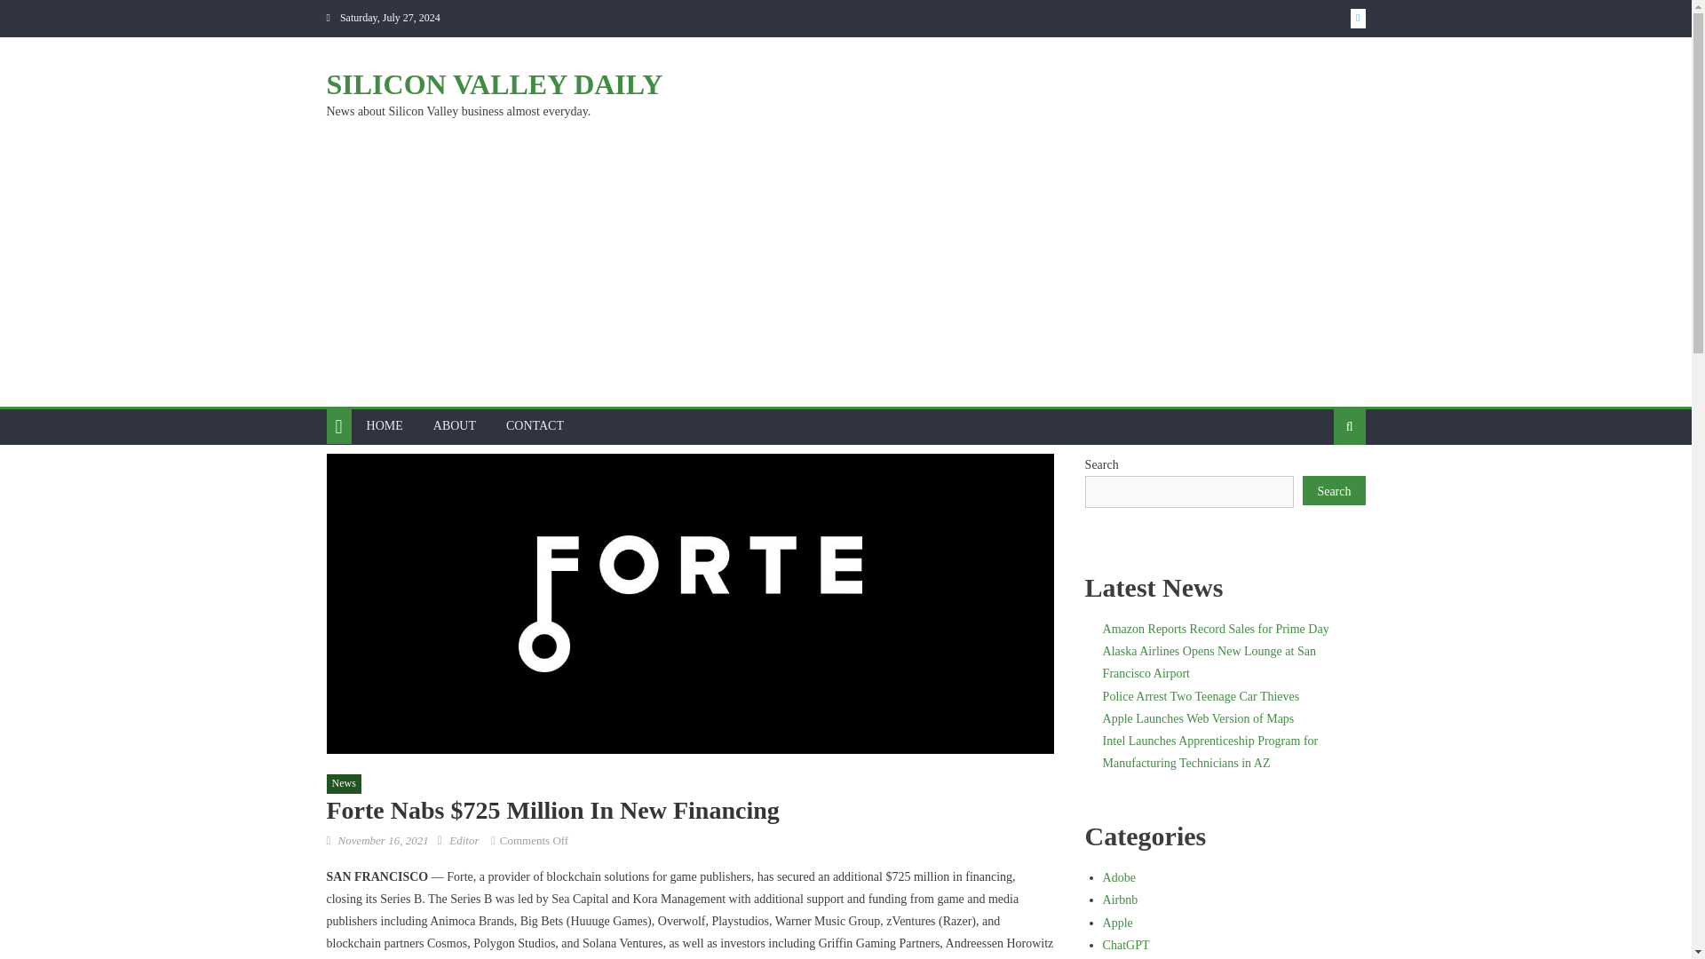 The image size is (1705, 959). What do you see at coordinates (464, 840) in the screenshot?
I see `Editor` at bounding box center [464, 840].